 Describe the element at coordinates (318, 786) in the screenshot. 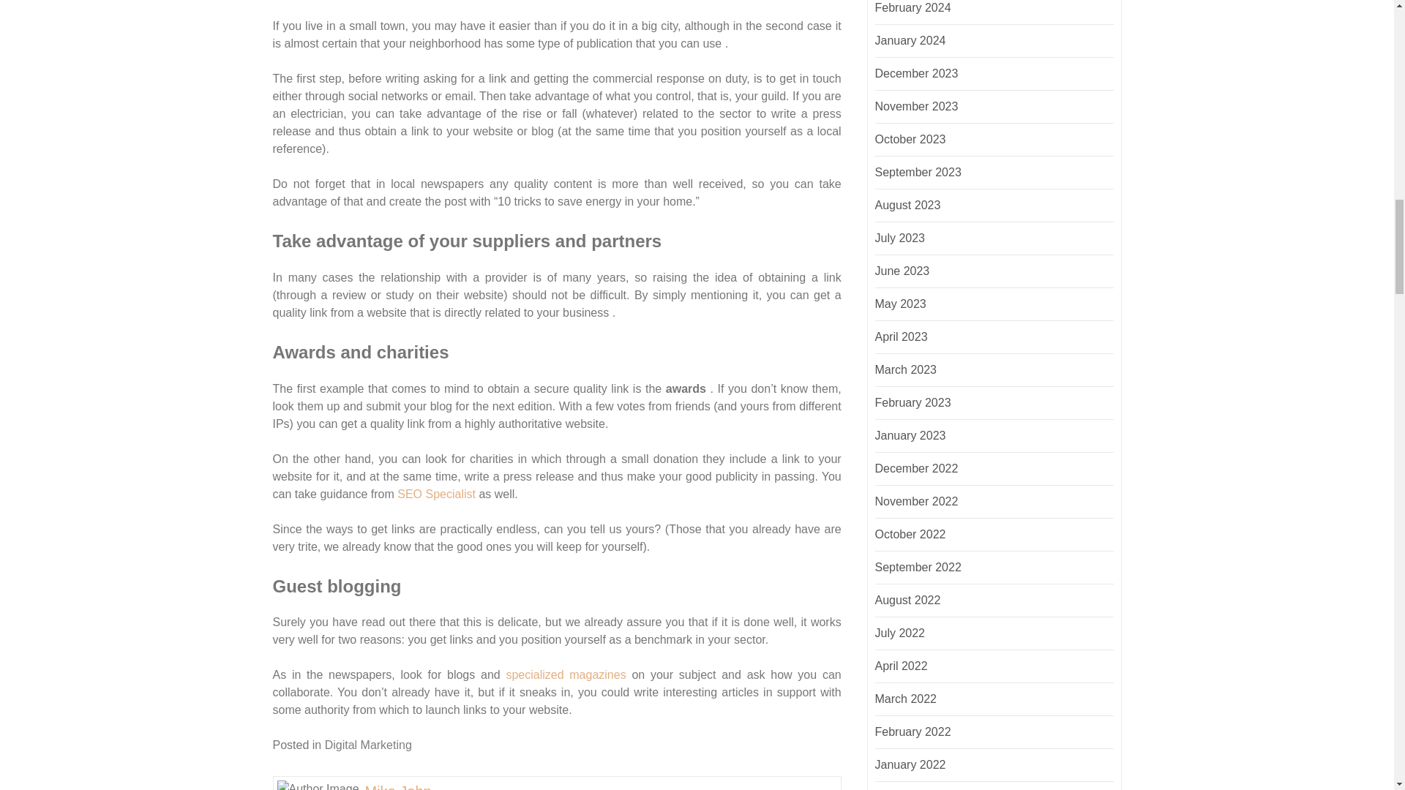

I see `Author Image` at that location.